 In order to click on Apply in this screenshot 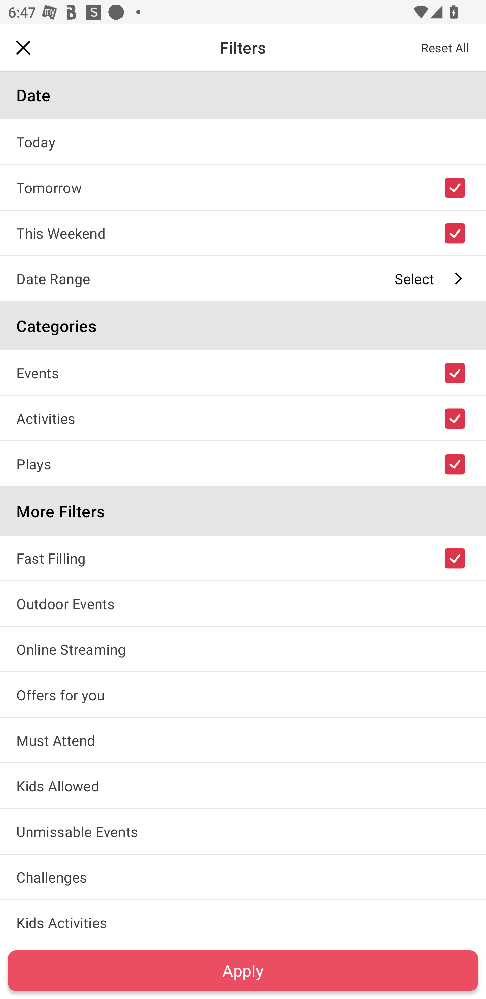, I will do `click(243, 970)`.